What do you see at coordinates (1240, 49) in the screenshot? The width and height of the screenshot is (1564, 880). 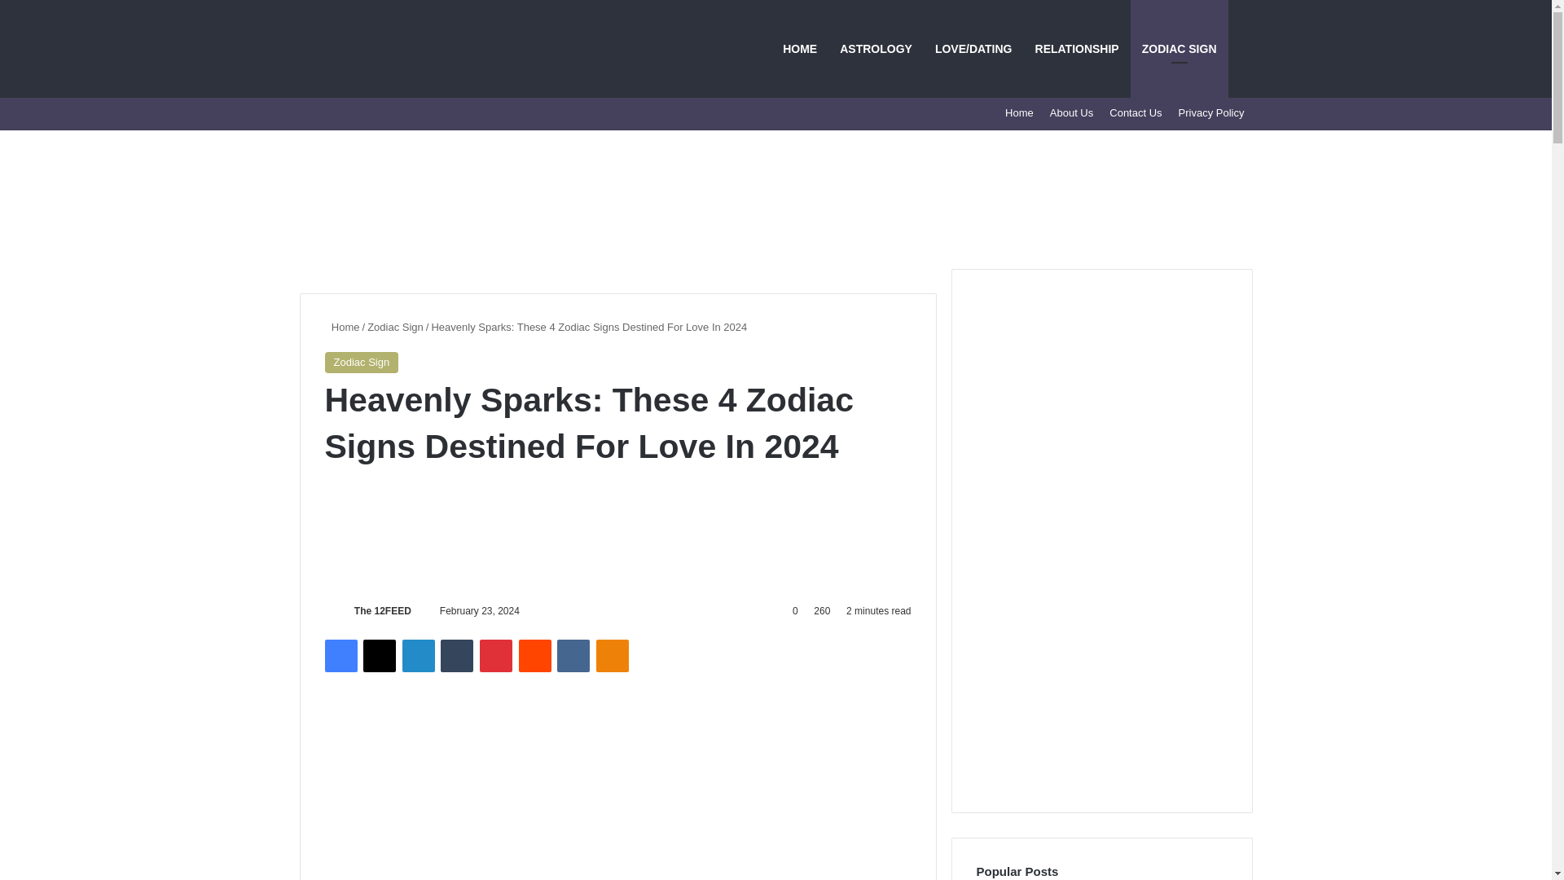 I see `Search for` at bounding box center [1240, 49].